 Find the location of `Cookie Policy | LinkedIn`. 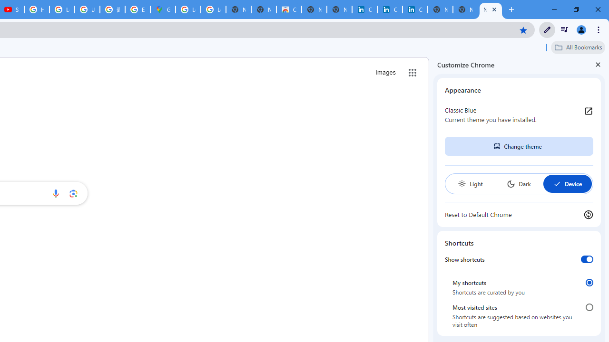

Cookie Policy | LinkedIn is located at coordinates (364, 9).